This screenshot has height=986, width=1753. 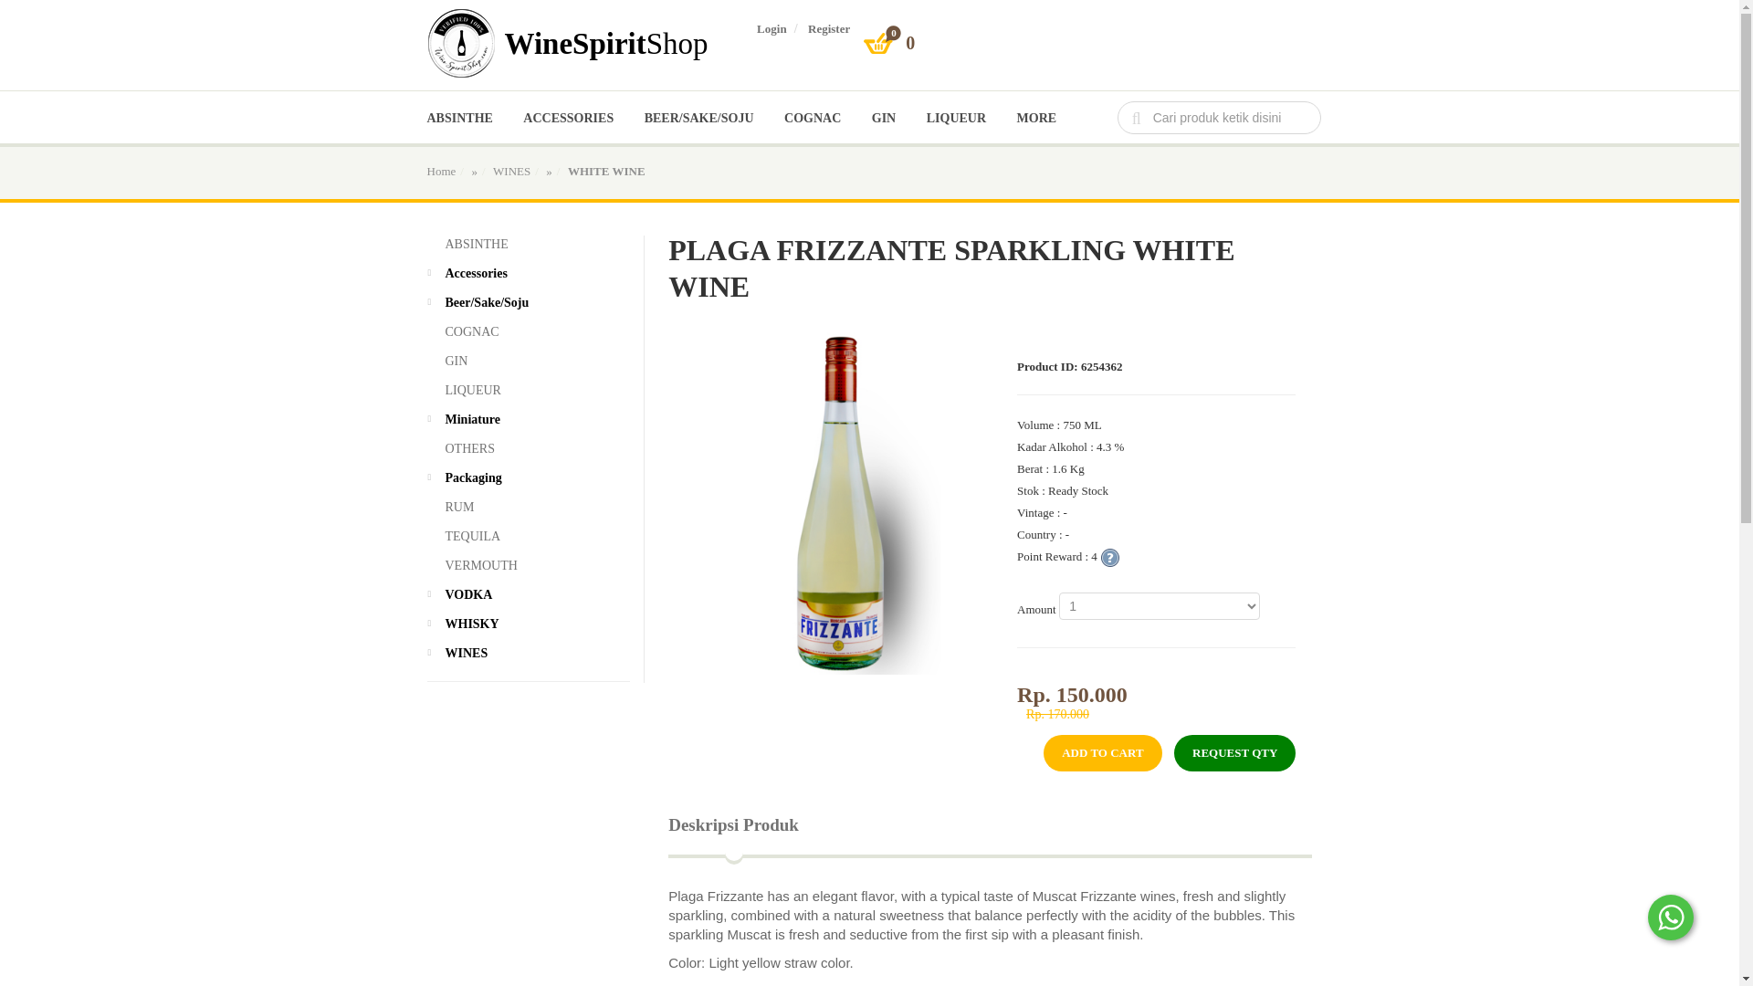 I want to click on ABSINTHE, so click(x=460, y=119).